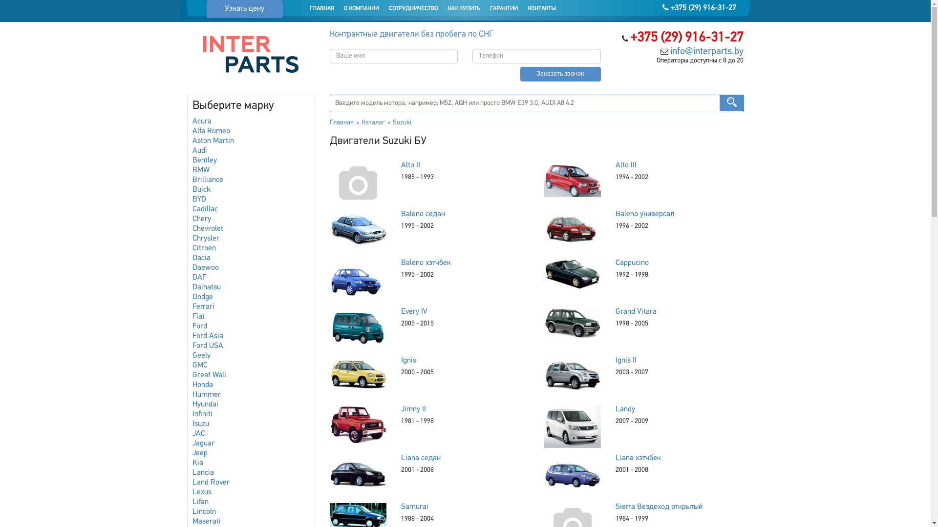  Describe the element at coordinates (206, 268) in the screenshot. I see `Daewoo` at that location.